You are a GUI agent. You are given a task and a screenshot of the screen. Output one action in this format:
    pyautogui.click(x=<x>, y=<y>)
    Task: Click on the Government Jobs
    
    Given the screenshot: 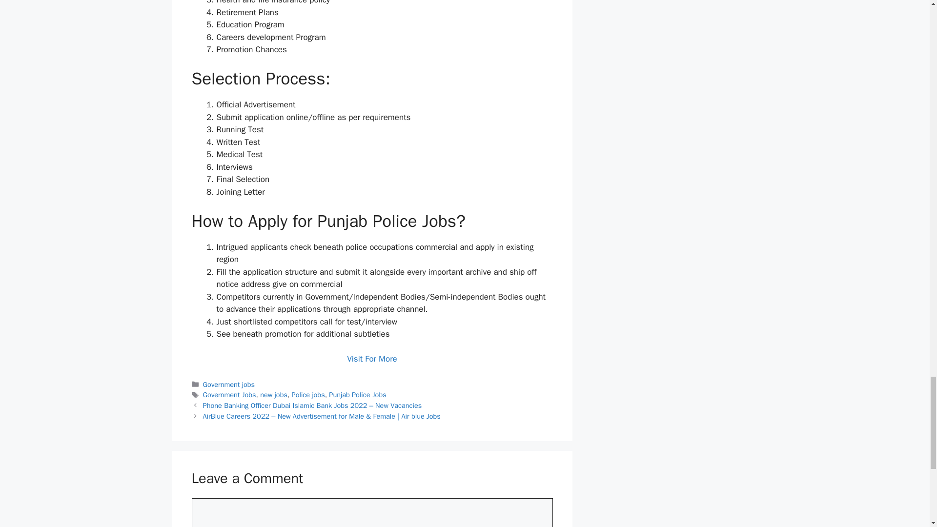 What is the action you would take?
    pyautogui.click(x=229, y=394)
    